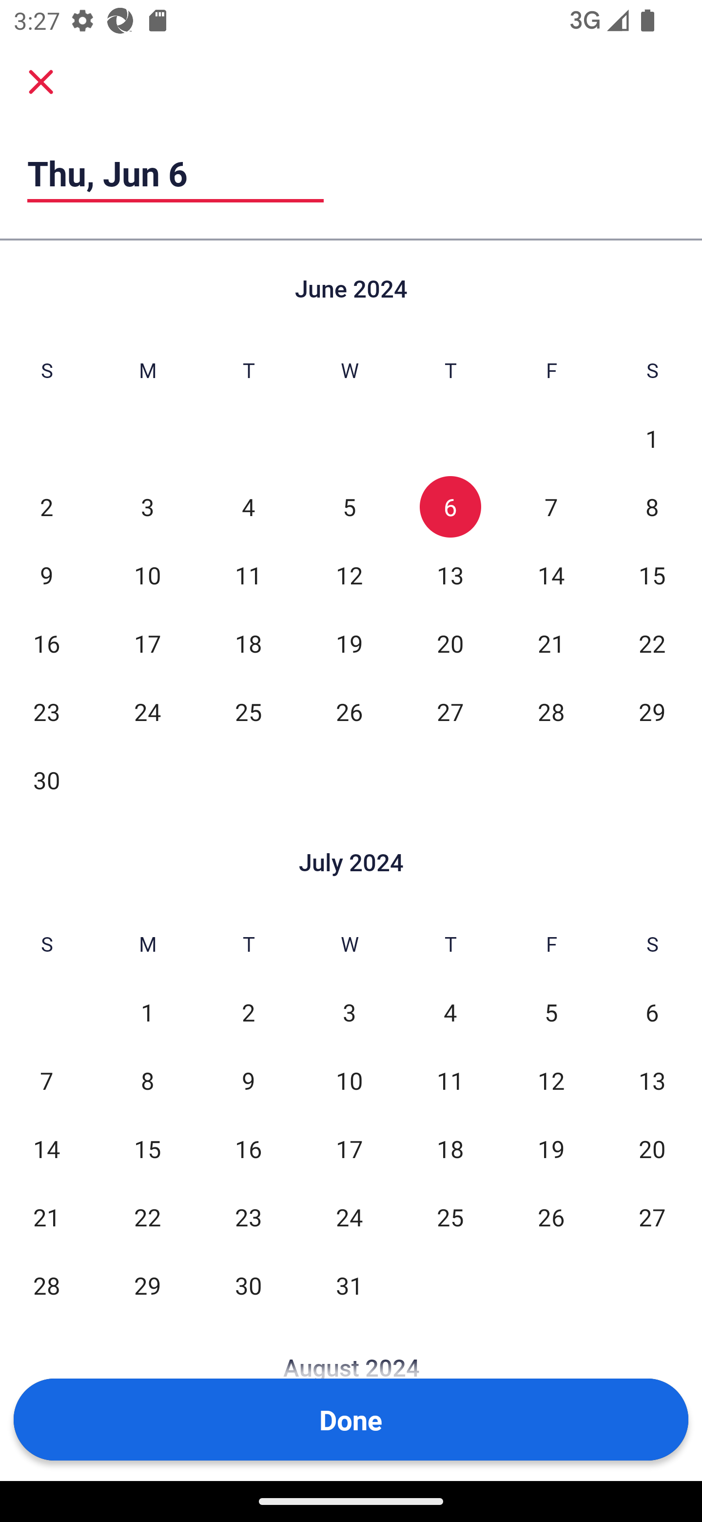  Describe the element at coordinates (349, 575) in the screenshot. I see `12 Wed, Jun 12, Not Selected` at that location.